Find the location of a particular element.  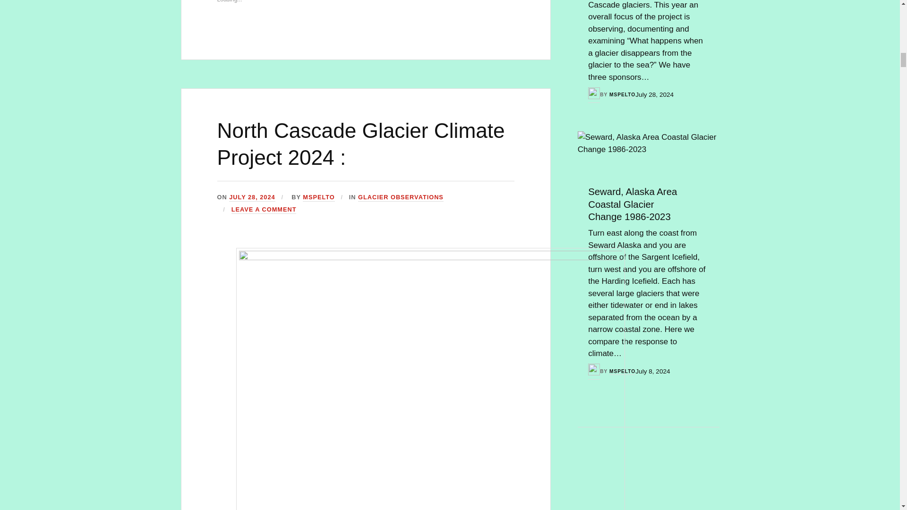

North Cascade Glacier Climate Project 2024 : is located at coordinates (361, 144).